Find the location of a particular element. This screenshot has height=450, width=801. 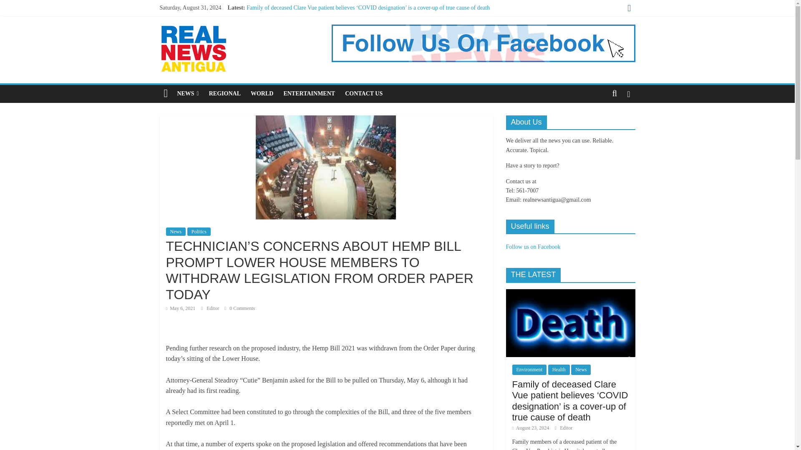

News is located at coordinates (176, 232).